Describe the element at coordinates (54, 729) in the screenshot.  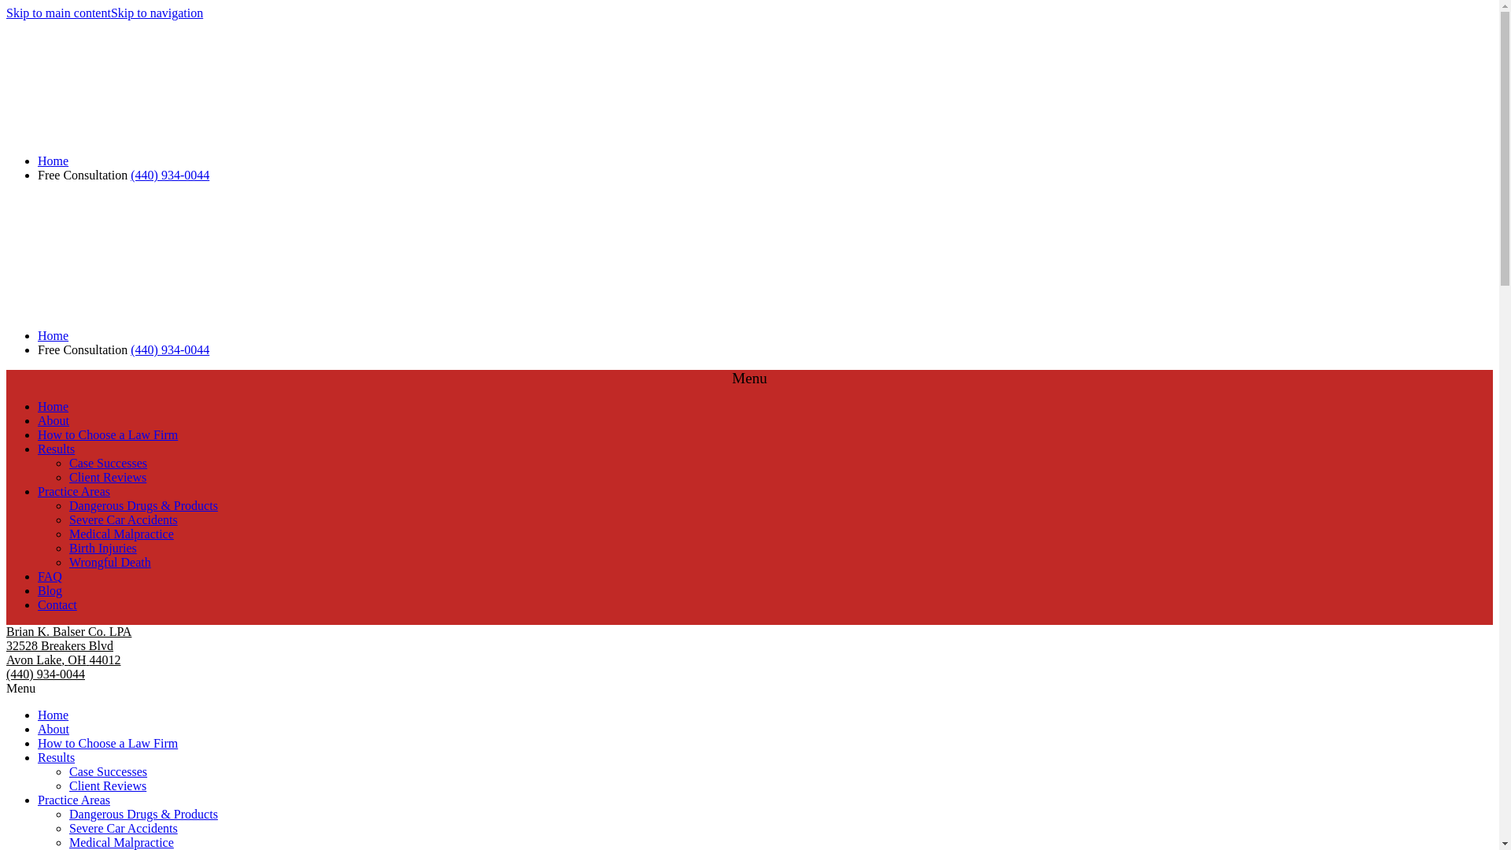
I see `About` at that location.